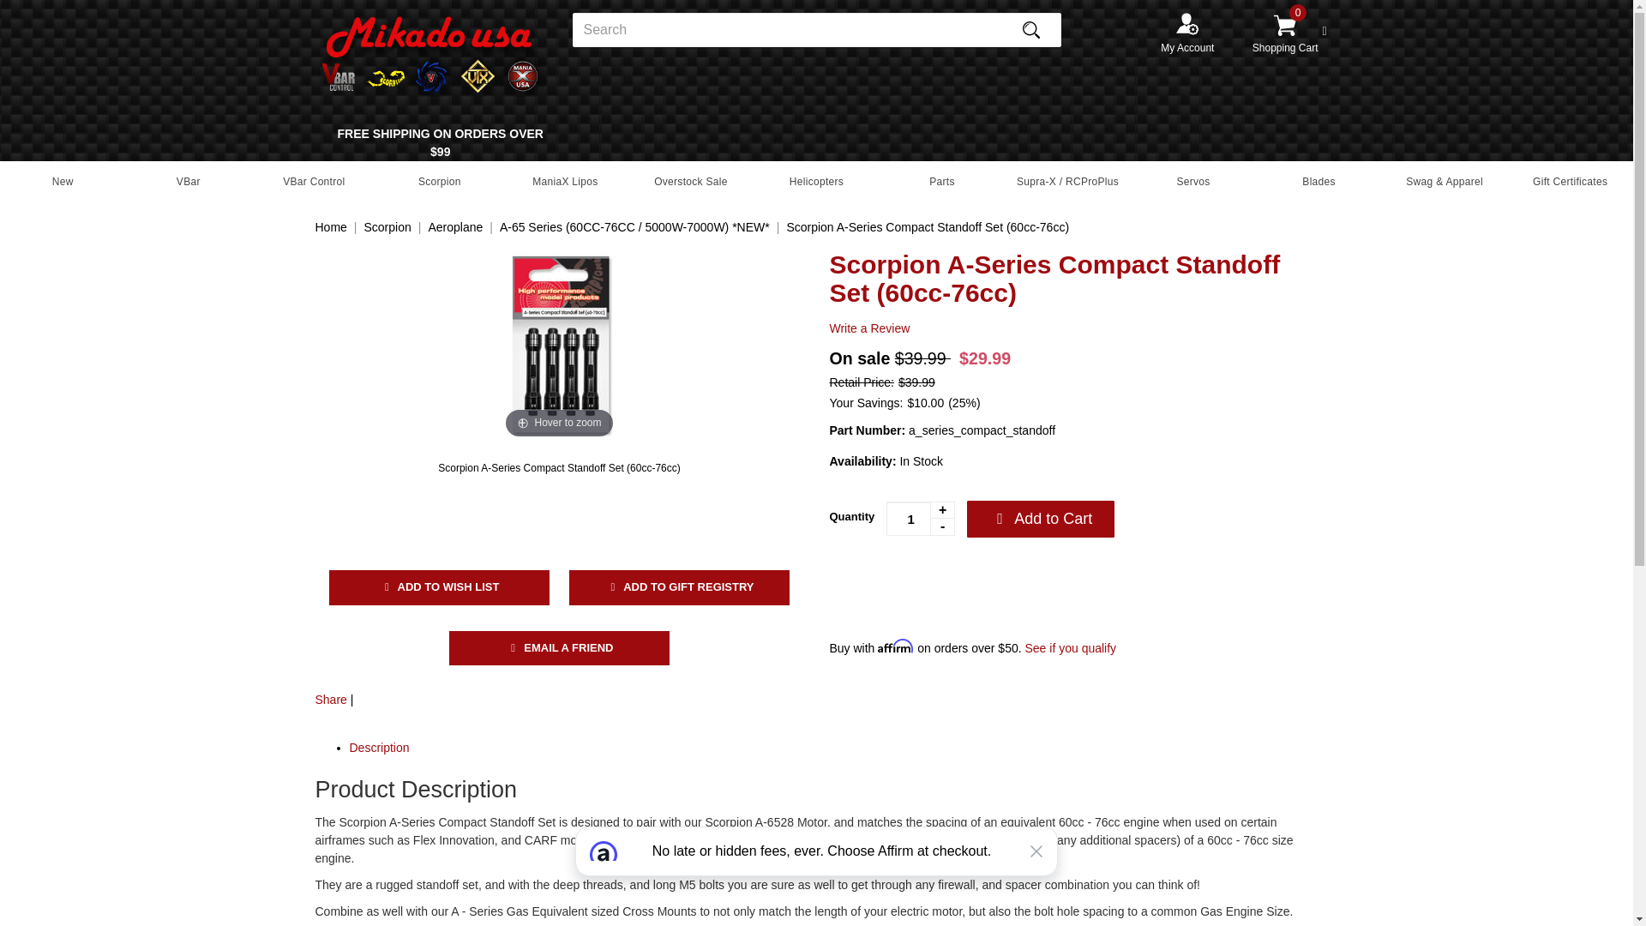 The width and height of the screenshot is (1646, 926). I want to click on Scorpion, so click(440, 182).